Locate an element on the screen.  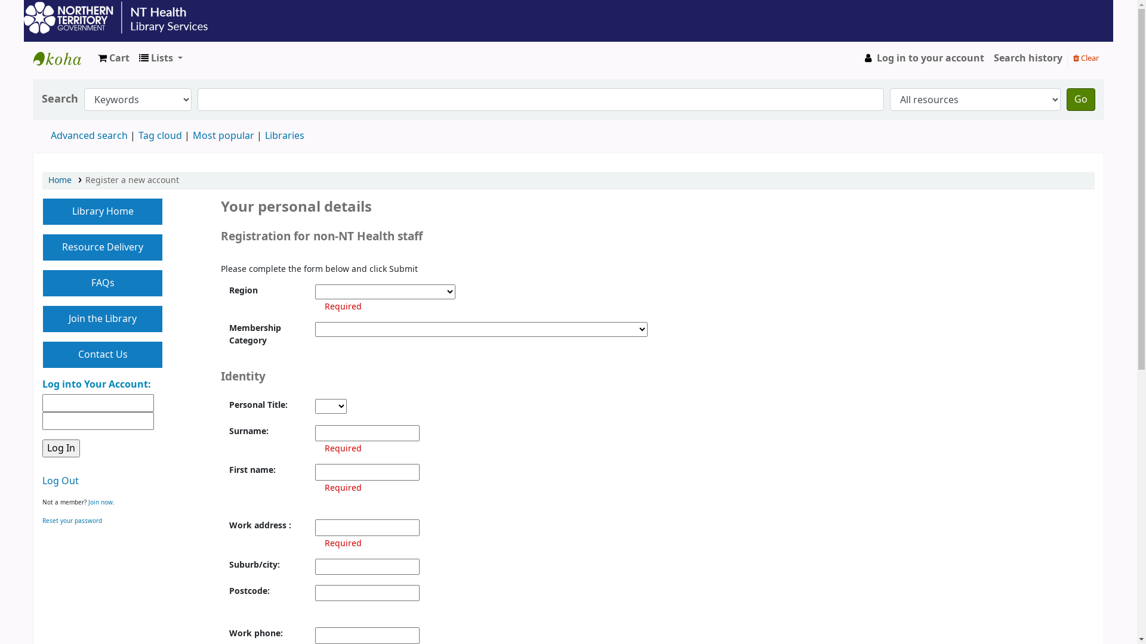
Type search term is located at coordinates (541, 100).